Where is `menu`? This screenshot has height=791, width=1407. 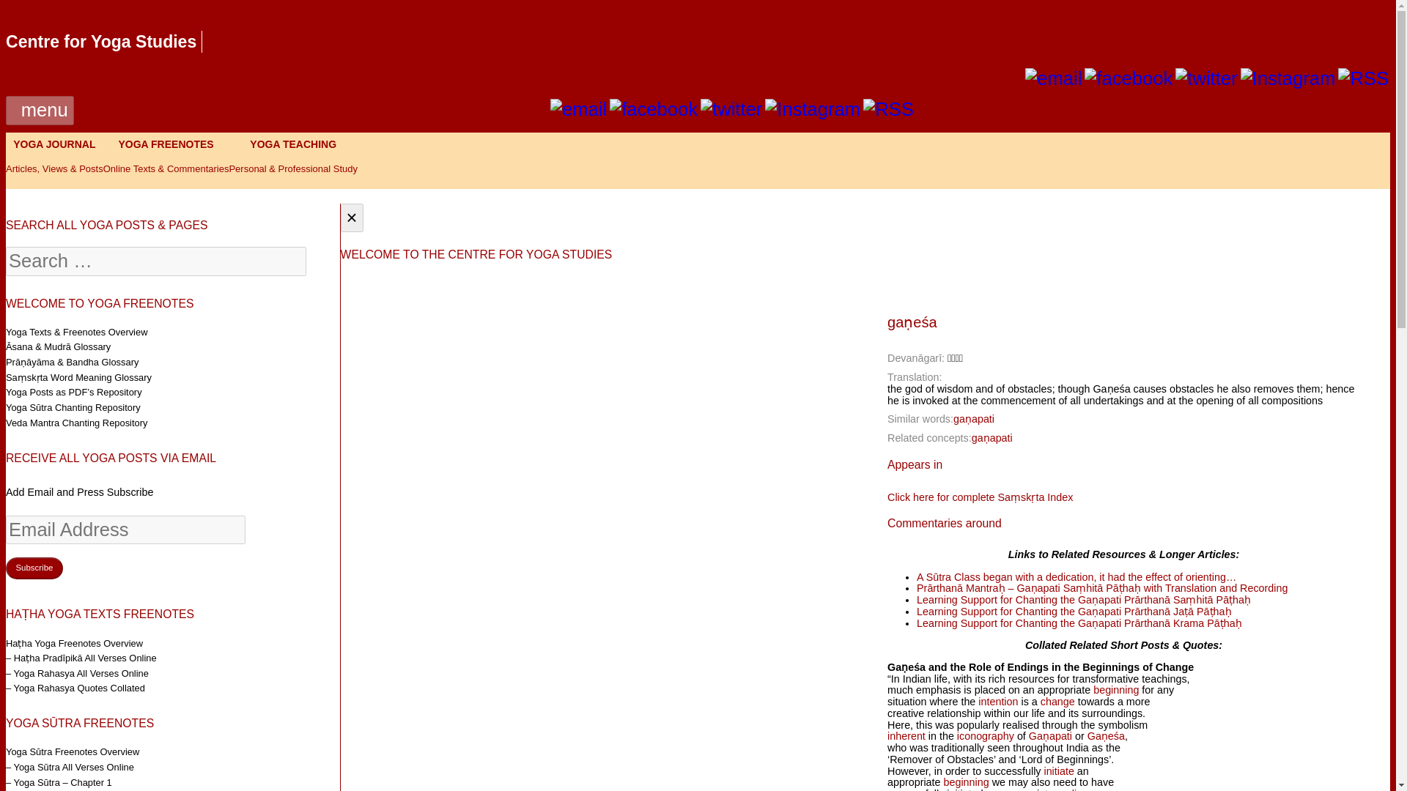 menu is located at coordinates (40, 110).